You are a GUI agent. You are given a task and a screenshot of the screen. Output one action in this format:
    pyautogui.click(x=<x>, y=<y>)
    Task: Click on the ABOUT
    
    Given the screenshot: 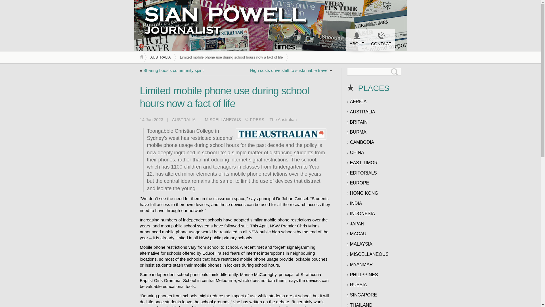 What is the action you would take?
    pyautogui.click(x=357, y=40)
    